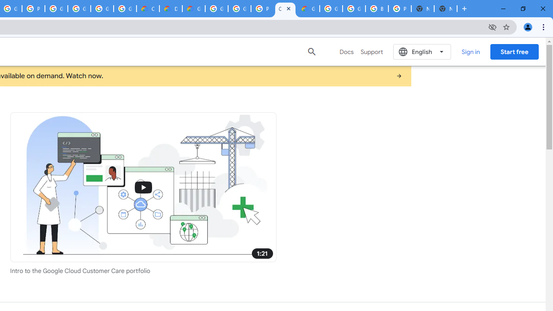  What do you see at coordinates (194, 9) in the screenshot?
I see `Gemini for Business and Developers | Google Cloud` at bounding box center [194, 9].